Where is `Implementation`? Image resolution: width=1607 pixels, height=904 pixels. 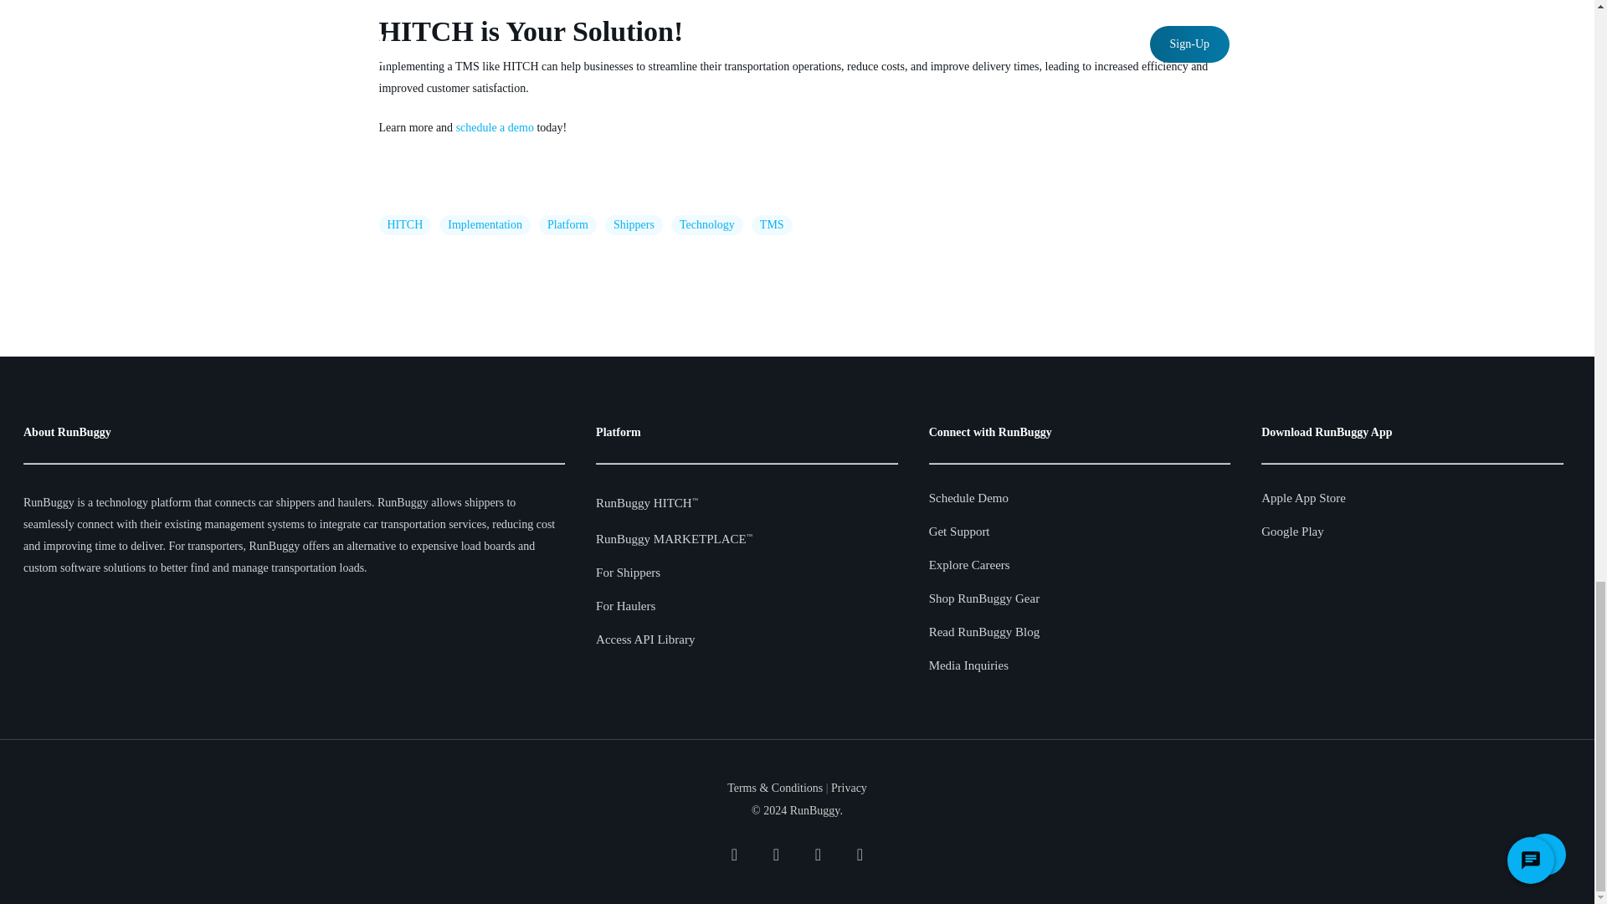
Implementation is located at coordinates (484, 224).